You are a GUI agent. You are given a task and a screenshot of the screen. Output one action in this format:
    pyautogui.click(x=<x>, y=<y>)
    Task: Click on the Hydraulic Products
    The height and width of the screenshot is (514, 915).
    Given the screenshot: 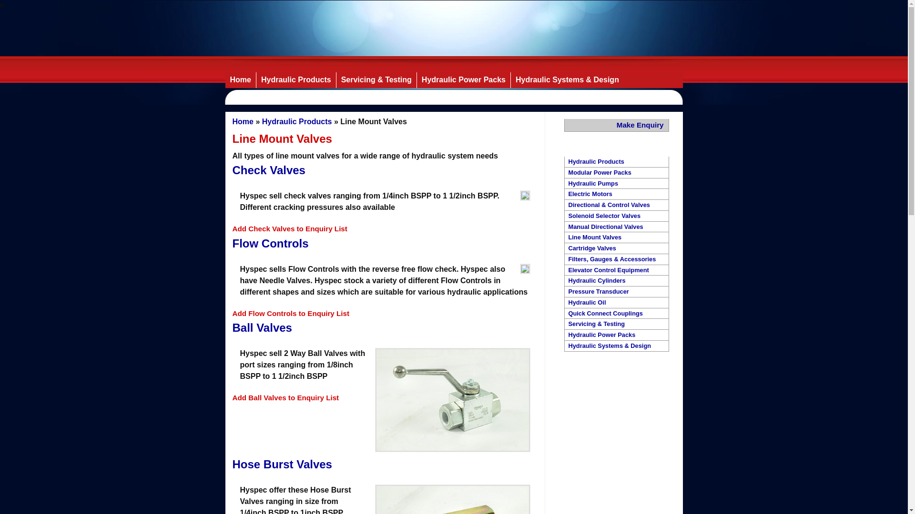 What is the action you would take?
    pyautogui.click(x=297, y=122)
    